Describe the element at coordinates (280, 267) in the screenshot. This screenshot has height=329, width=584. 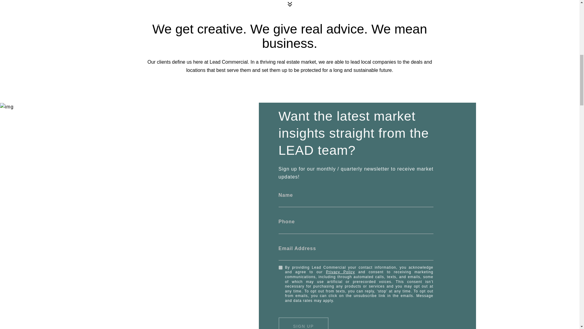
I see `on` at that location.